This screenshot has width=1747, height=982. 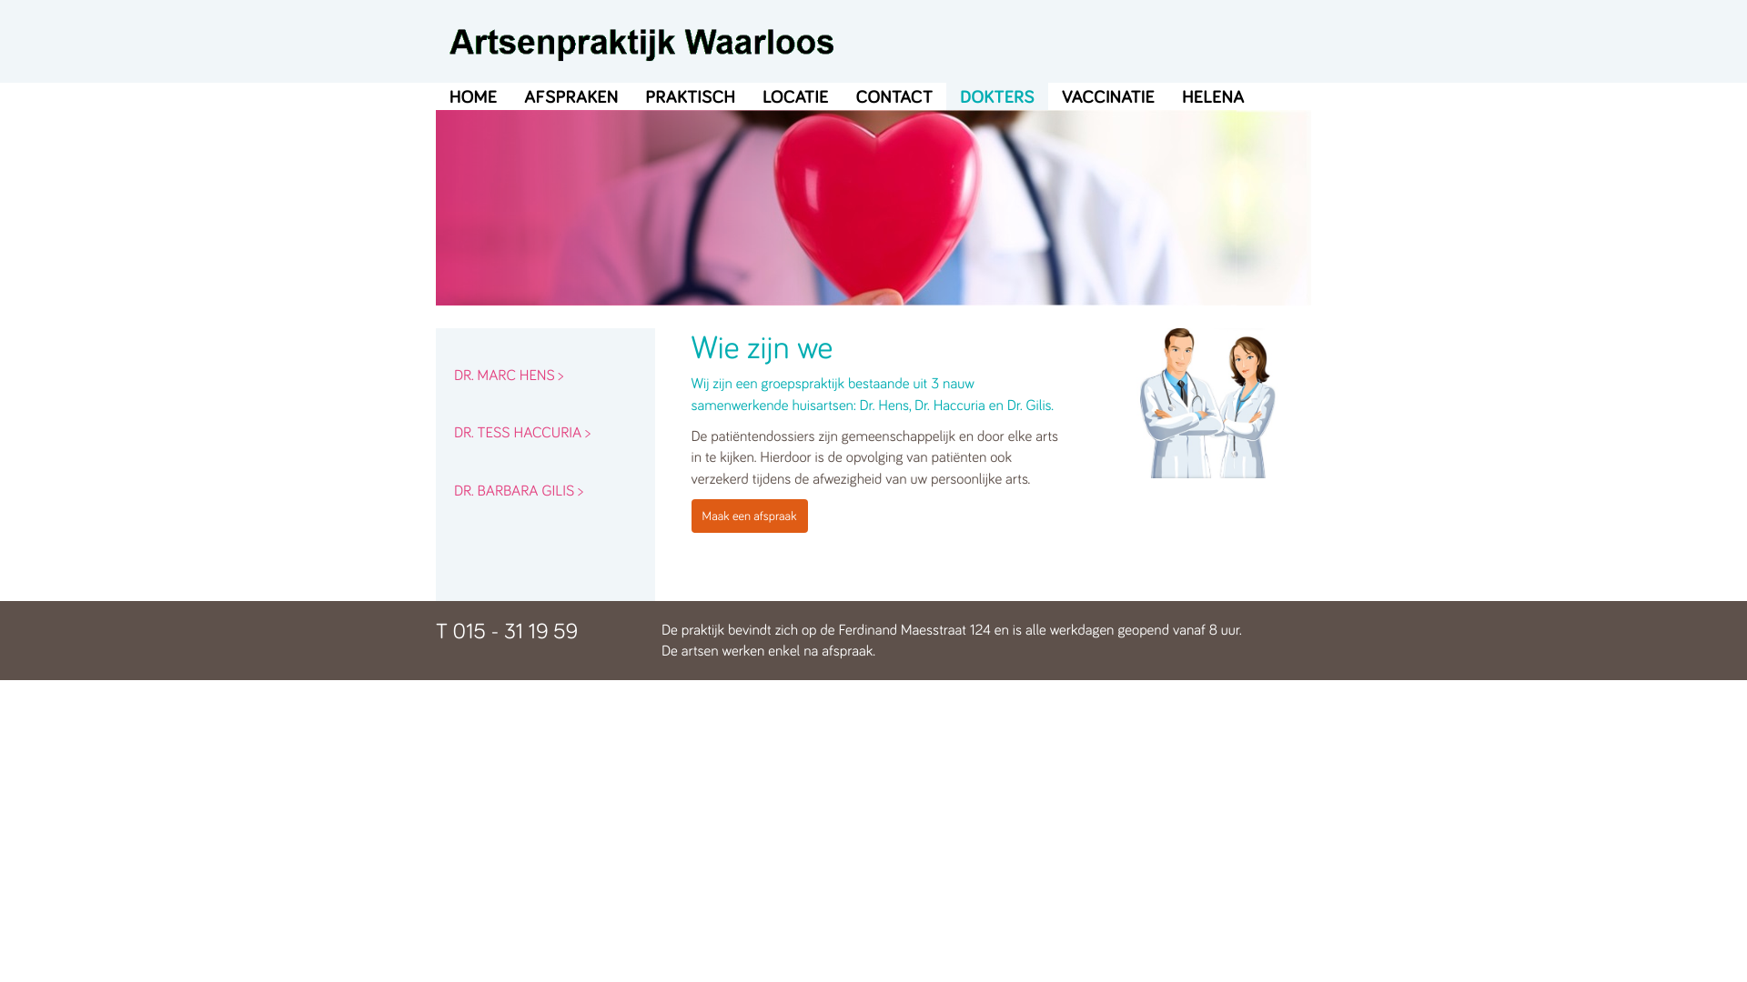 What do you see at coordinates (571, 96) in the screenshot?
I see `AFSPRAKEN` at bounding box center [571, 96].